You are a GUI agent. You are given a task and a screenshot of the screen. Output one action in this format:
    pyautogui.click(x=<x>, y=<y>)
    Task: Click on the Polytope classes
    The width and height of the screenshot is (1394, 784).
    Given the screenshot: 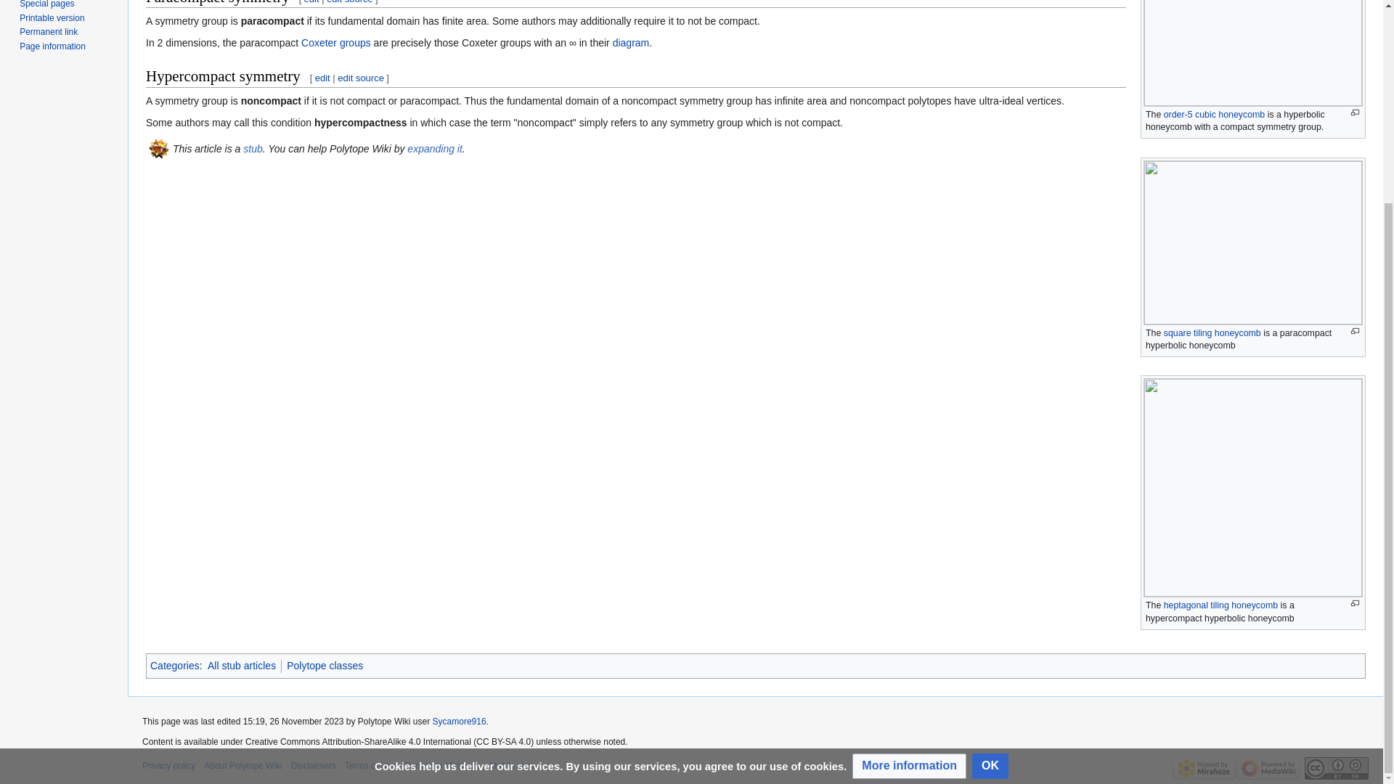 What is the action you would take?
    pyautogui.click(x=325, y=665)
    